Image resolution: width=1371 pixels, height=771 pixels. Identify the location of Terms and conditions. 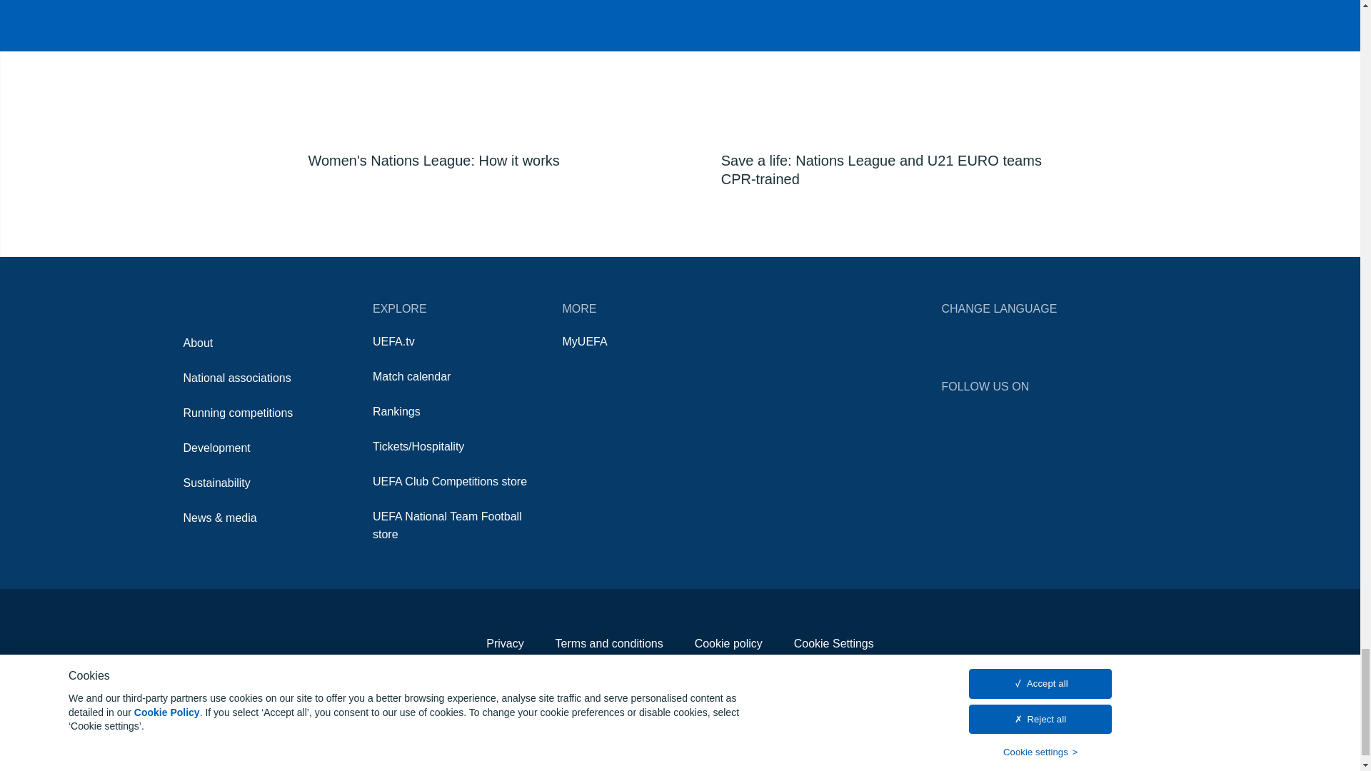
(609, 644).